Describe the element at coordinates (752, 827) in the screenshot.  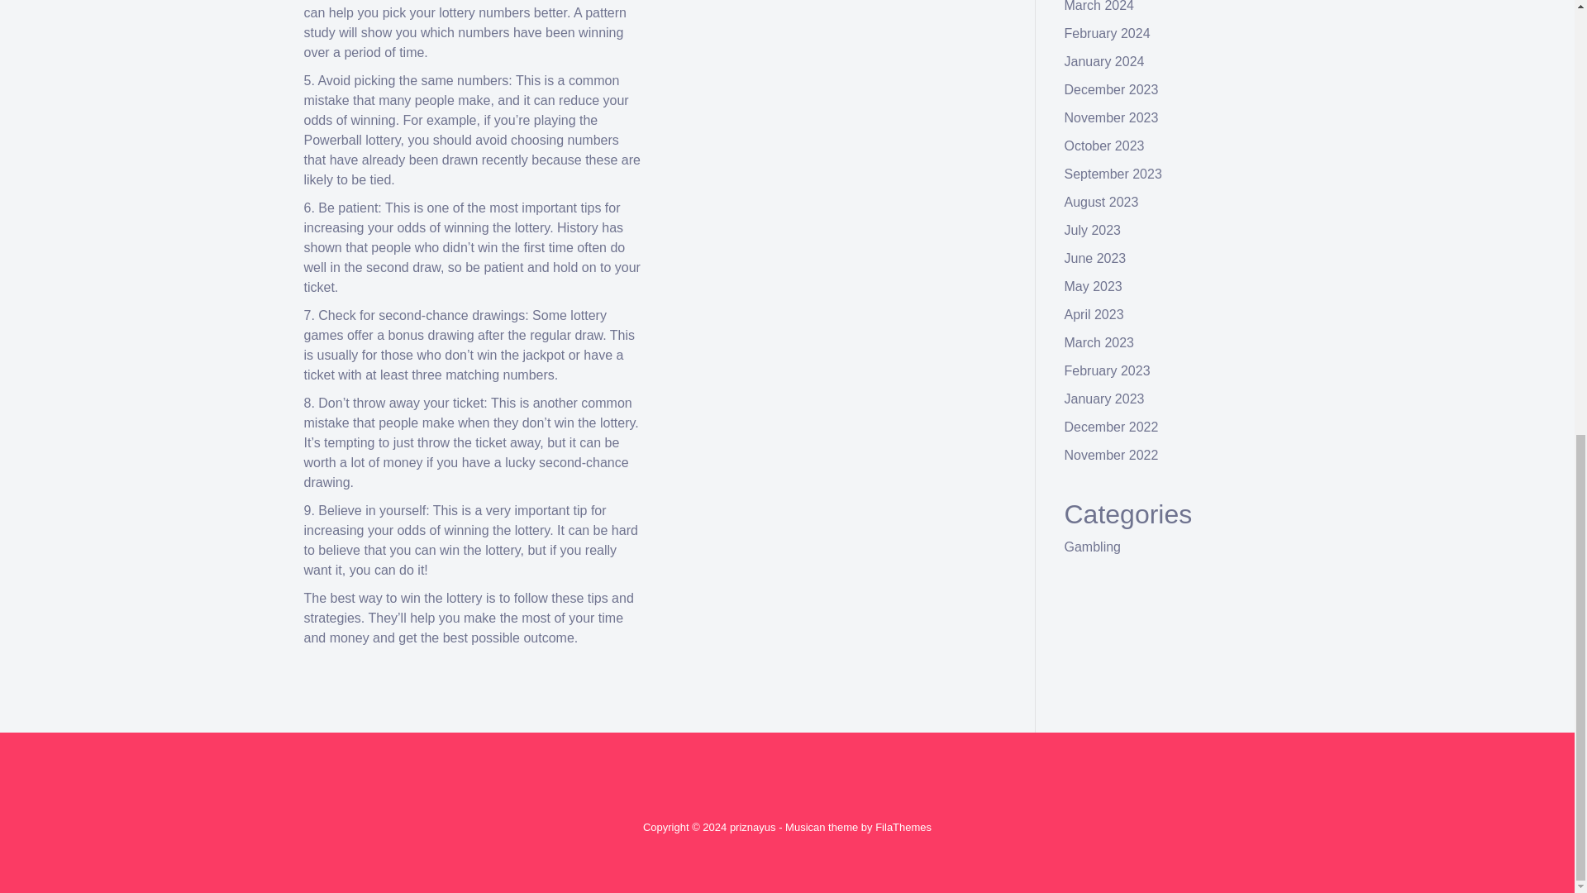
I see `priznayus` at that location.